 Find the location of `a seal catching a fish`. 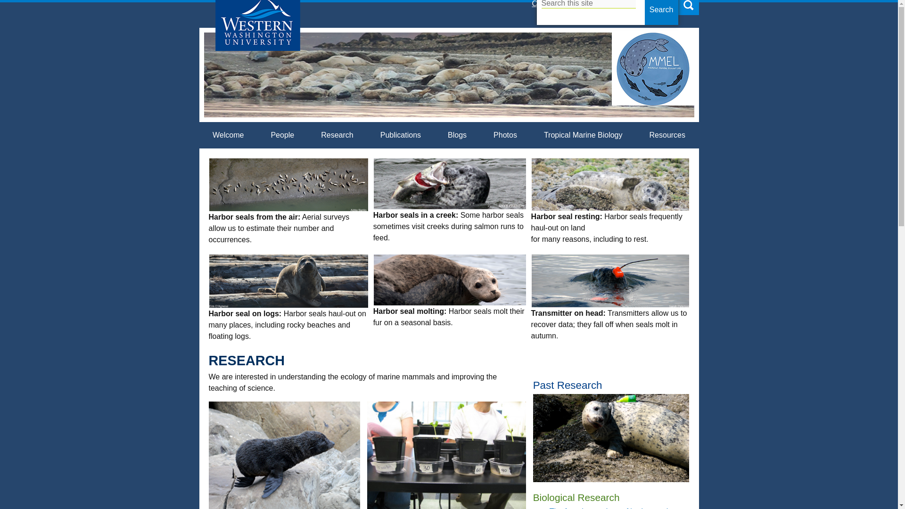

a seal catching a fish is located at coordinates (450, 183).